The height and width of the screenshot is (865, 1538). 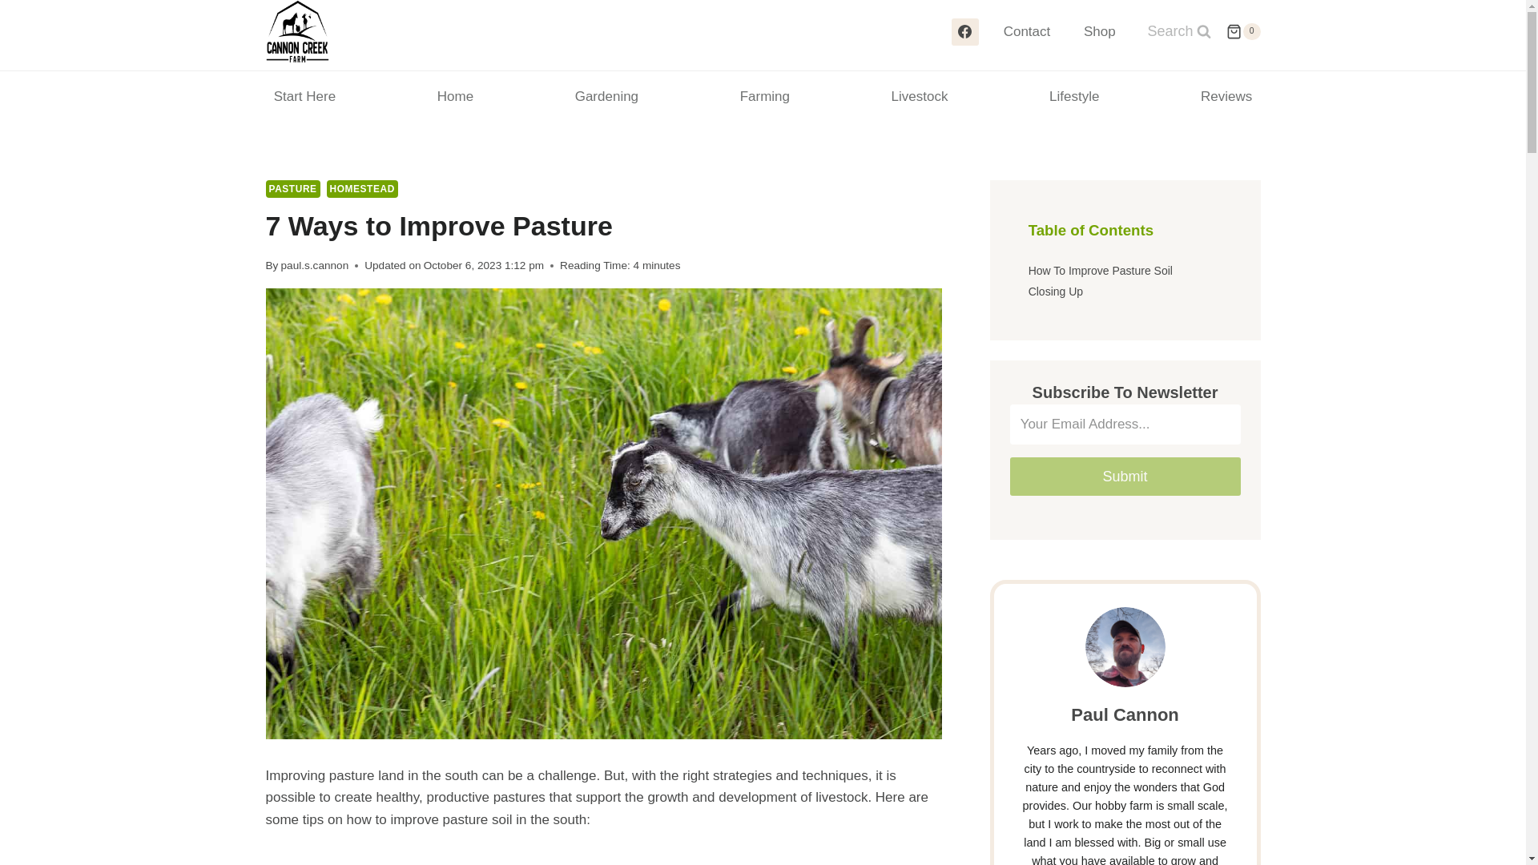 I want to click on Start Here, so click(x=305, y=96).